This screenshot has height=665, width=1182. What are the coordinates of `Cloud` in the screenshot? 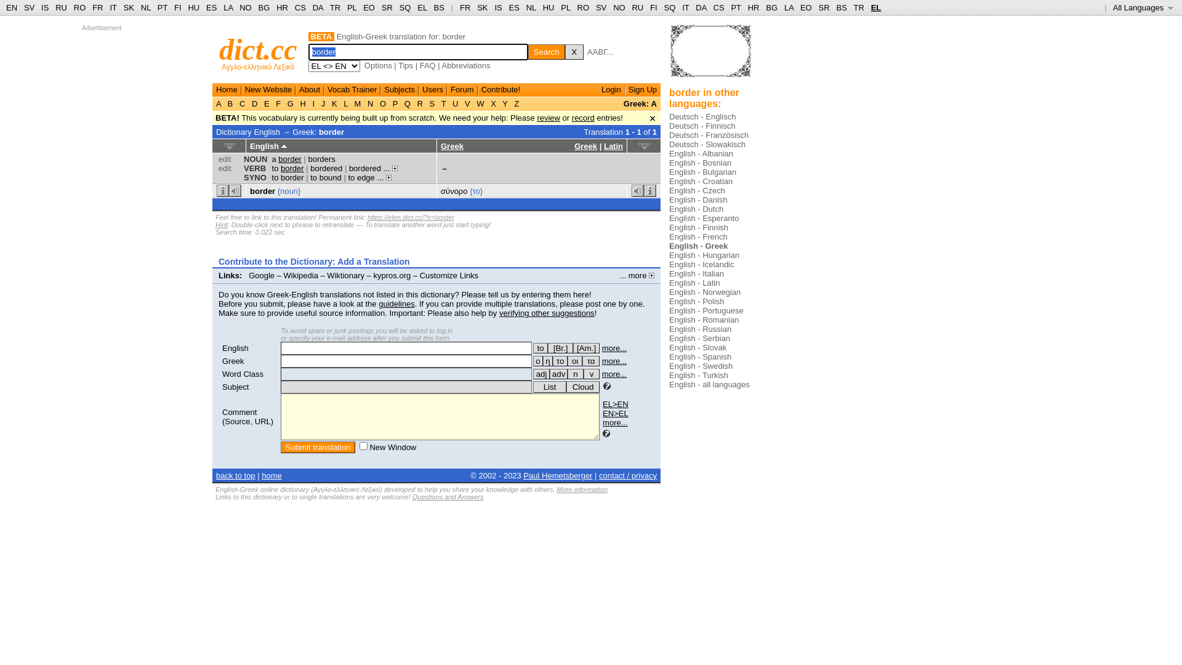 It's located at (583, 387).